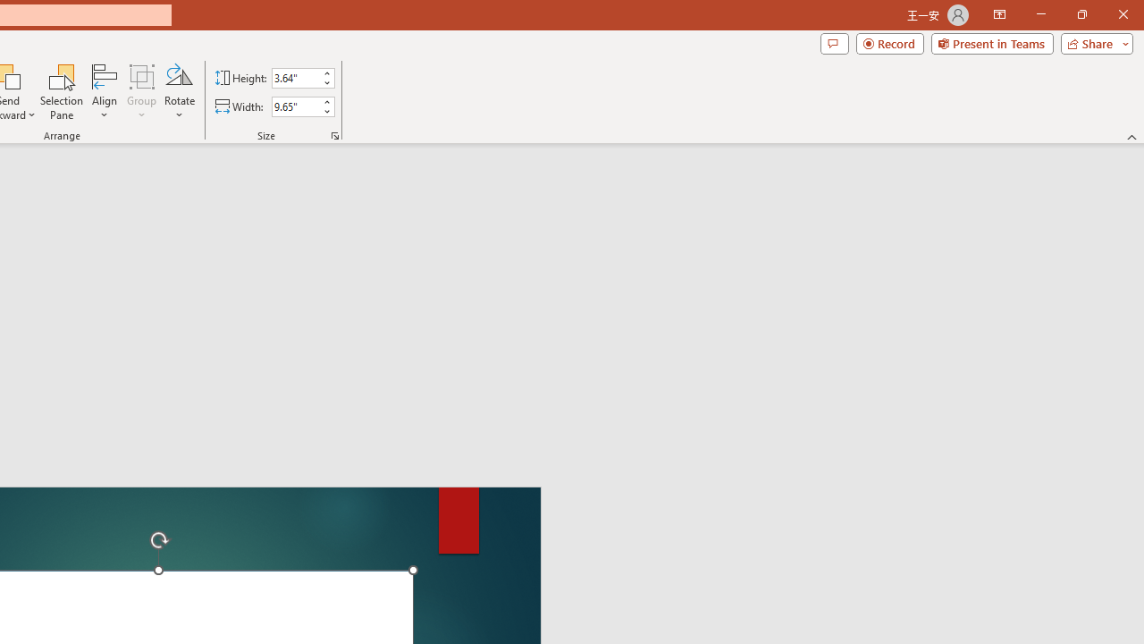  What do you see at coordinates (326, 101) in the screenshot?
I see `More` at bounding box center [326, 101].